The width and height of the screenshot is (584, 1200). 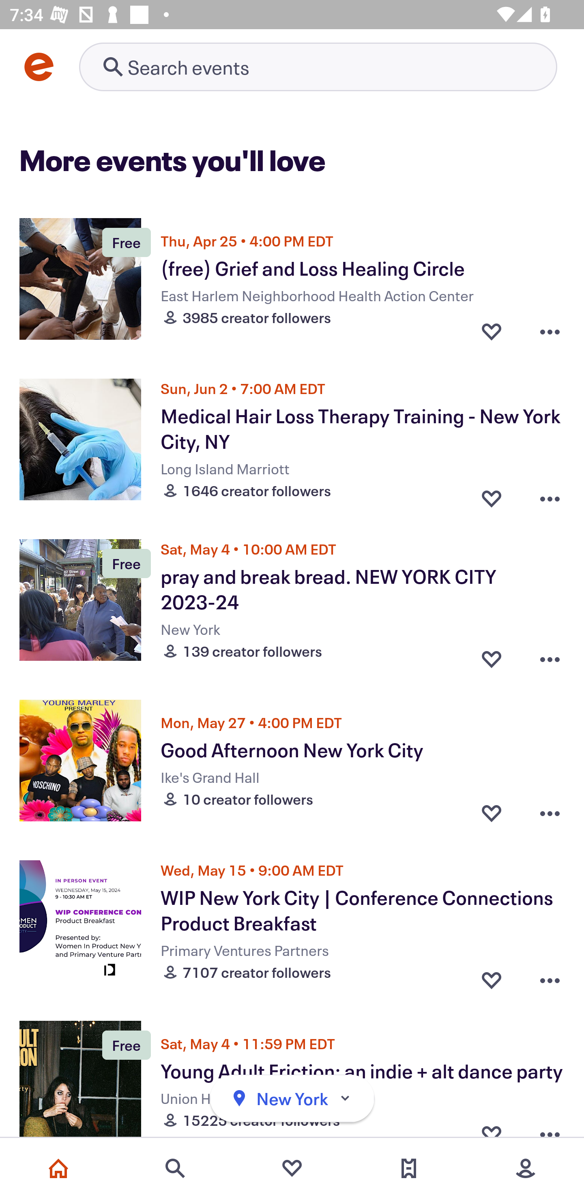 What do you see at coordinates (550, 976) in the screenshot?
I see `Overflow menu button` at bounding box center [550, 976].